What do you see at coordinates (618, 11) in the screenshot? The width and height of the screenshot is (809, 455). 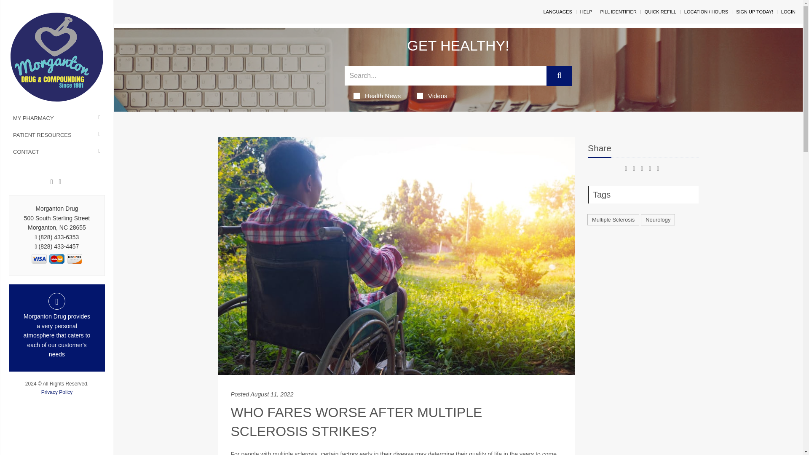 I see `PILL IDENTIFIER` at bounding box center [618, 11].